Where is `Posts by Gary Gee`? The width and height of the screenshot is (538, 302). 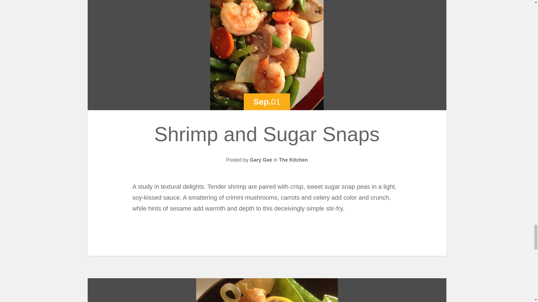 Posts by Gary Gee is located at coordinates (261, 160).